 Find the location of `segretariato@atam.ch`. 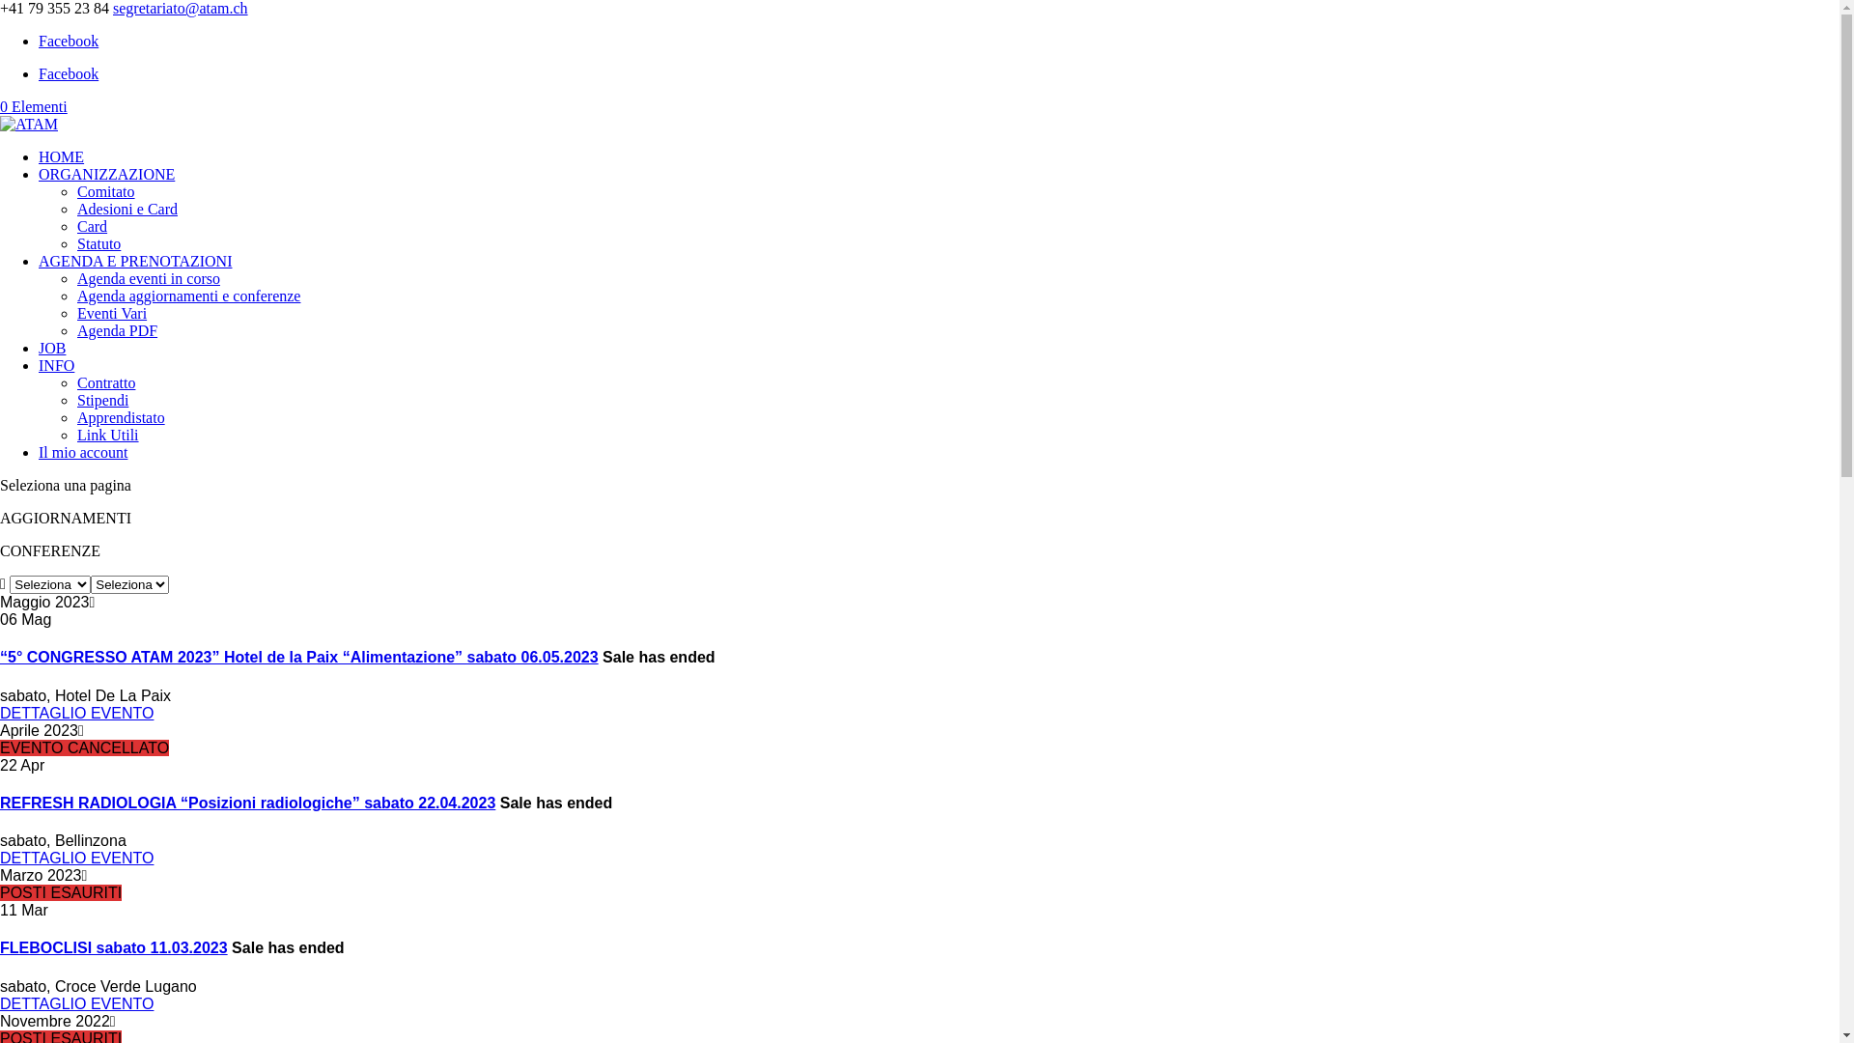

segretariato@atam.ch is located at coordinates (181, 8).